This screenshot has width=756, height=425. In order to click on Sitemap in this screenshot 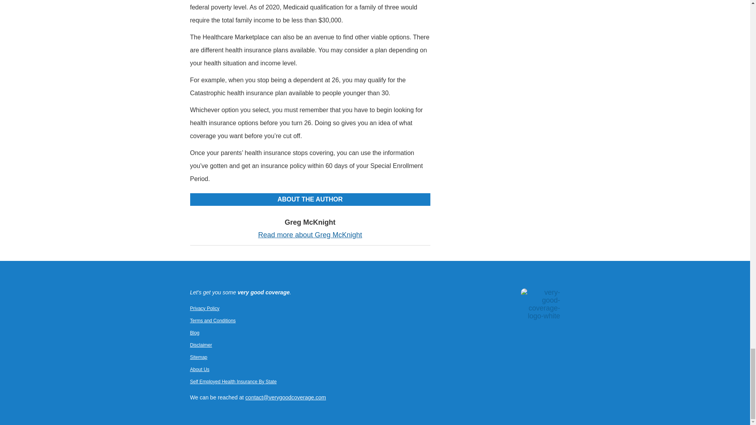, I will do `click(198, 357)`.